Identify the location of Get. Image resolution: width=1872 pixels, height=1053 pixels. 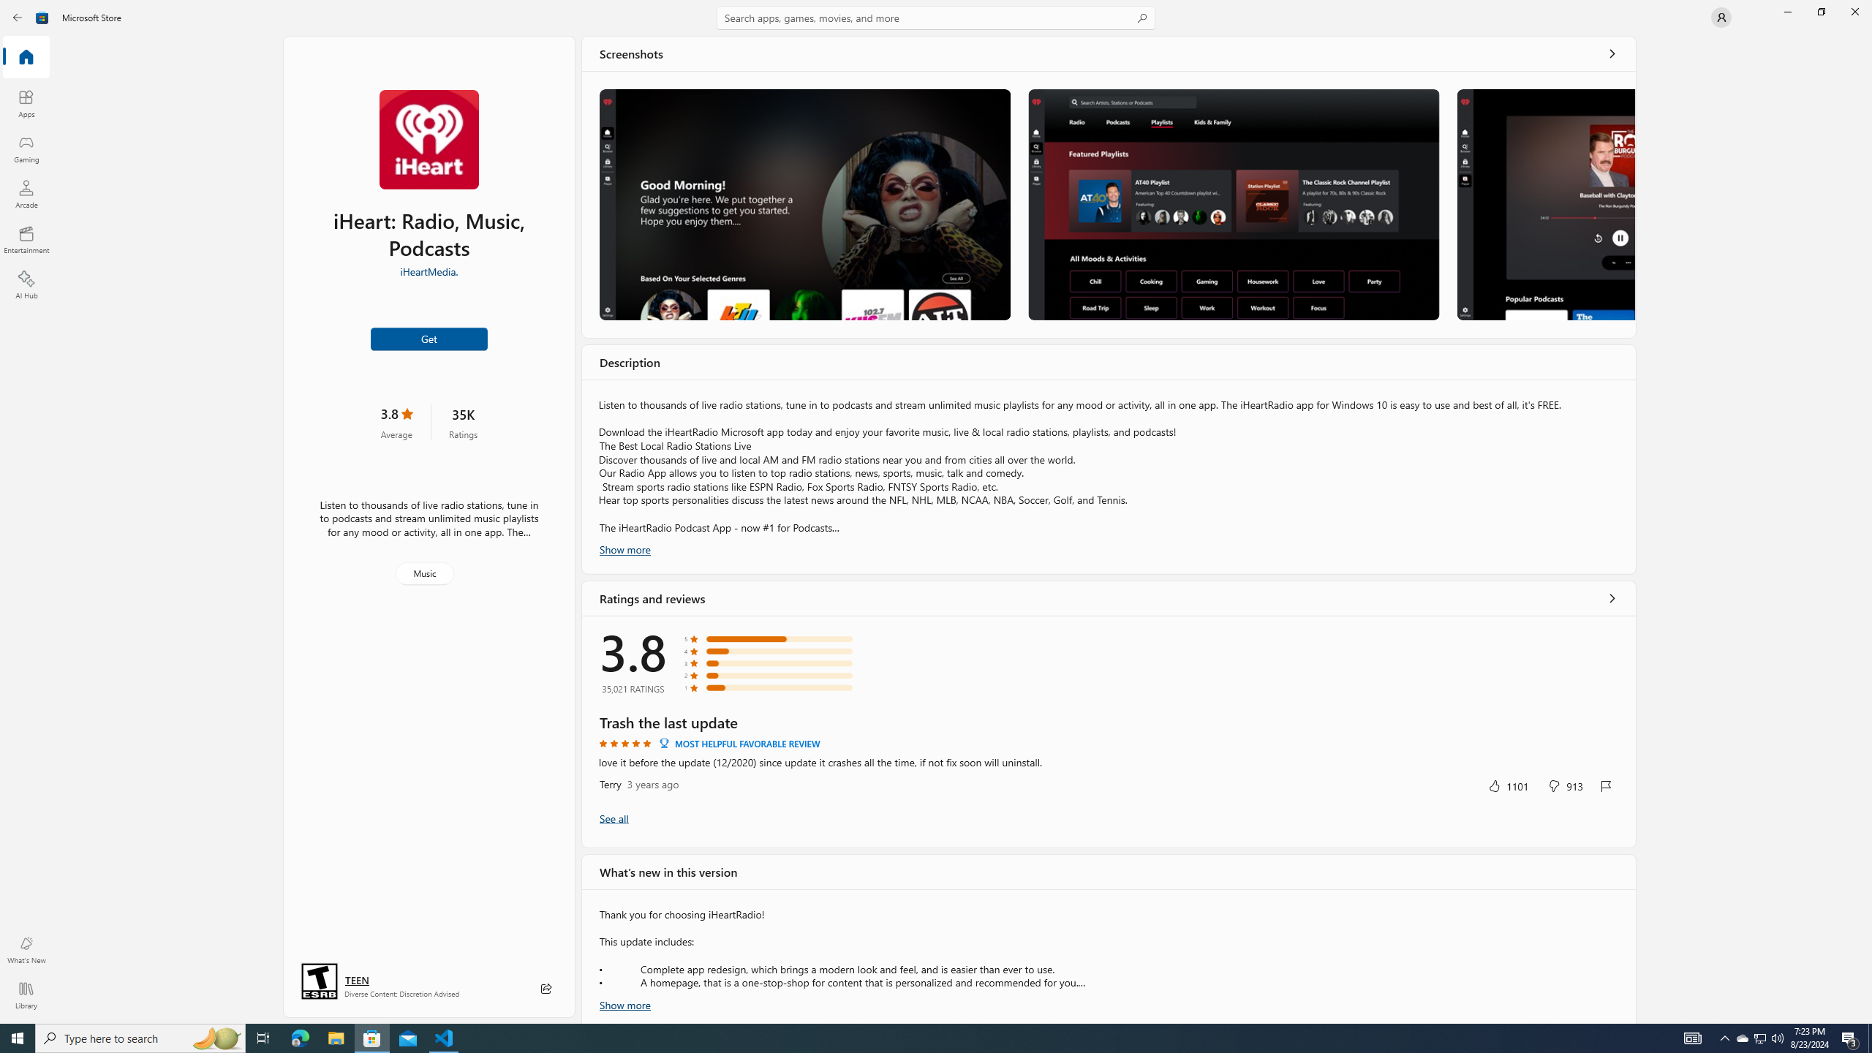
(429, 339).